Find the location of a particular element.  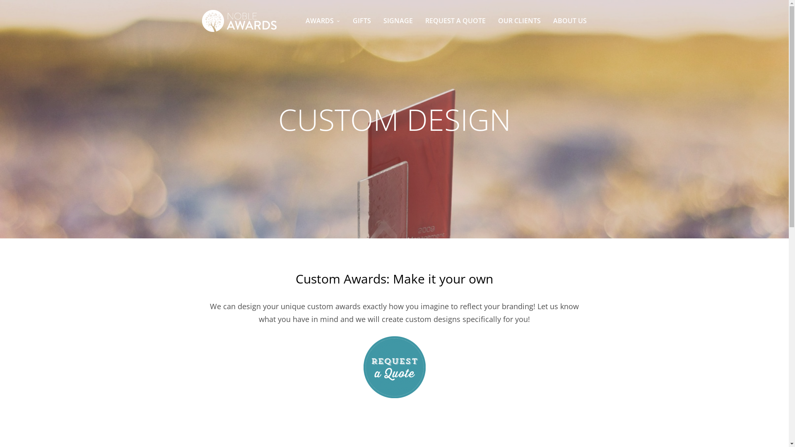

SIGNAGE is located at coordinates (398, 21).